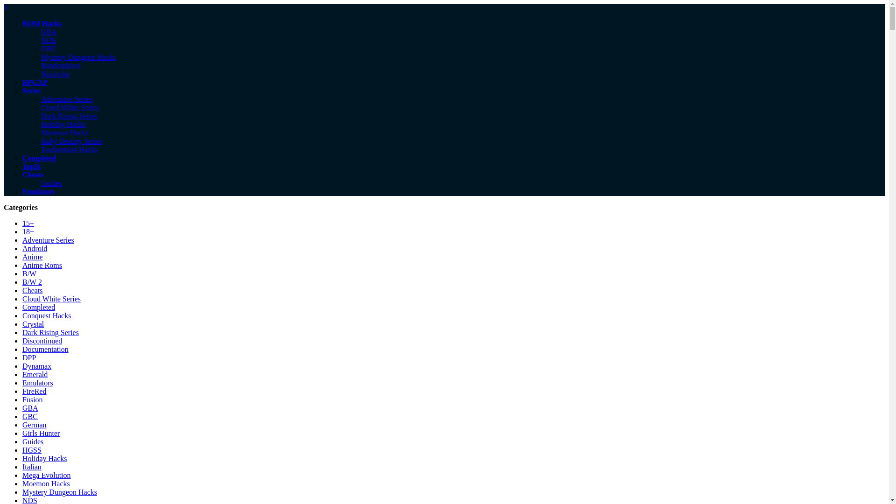  I want to click on Moemon Hacks, so click(65, 133).